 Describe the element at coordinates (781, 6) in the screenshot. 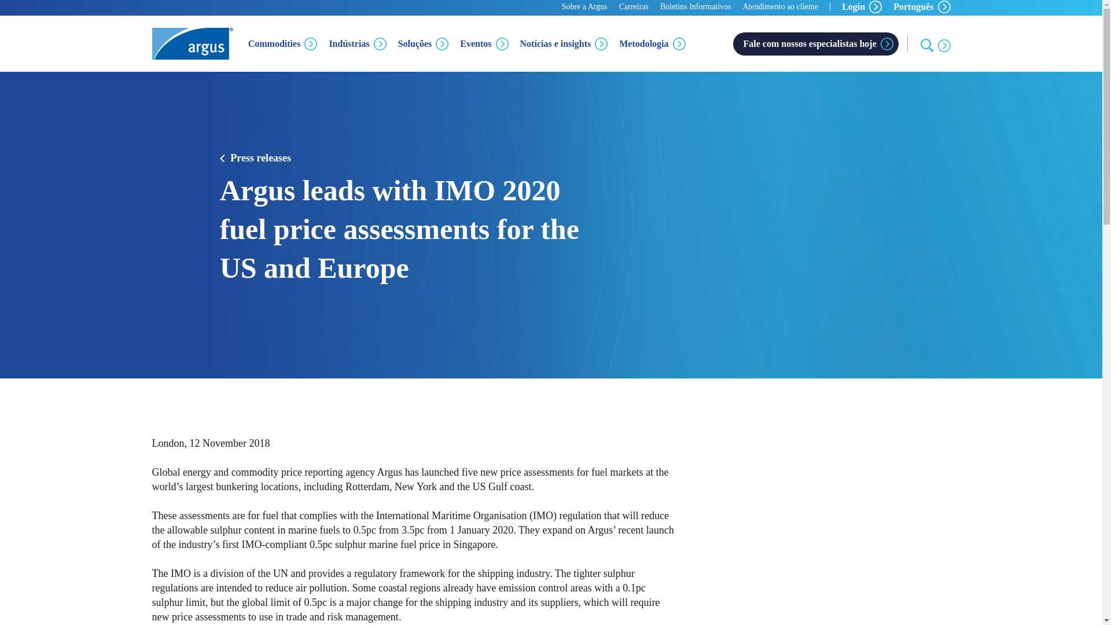

I see `Atendimento ao cliente` at that location.